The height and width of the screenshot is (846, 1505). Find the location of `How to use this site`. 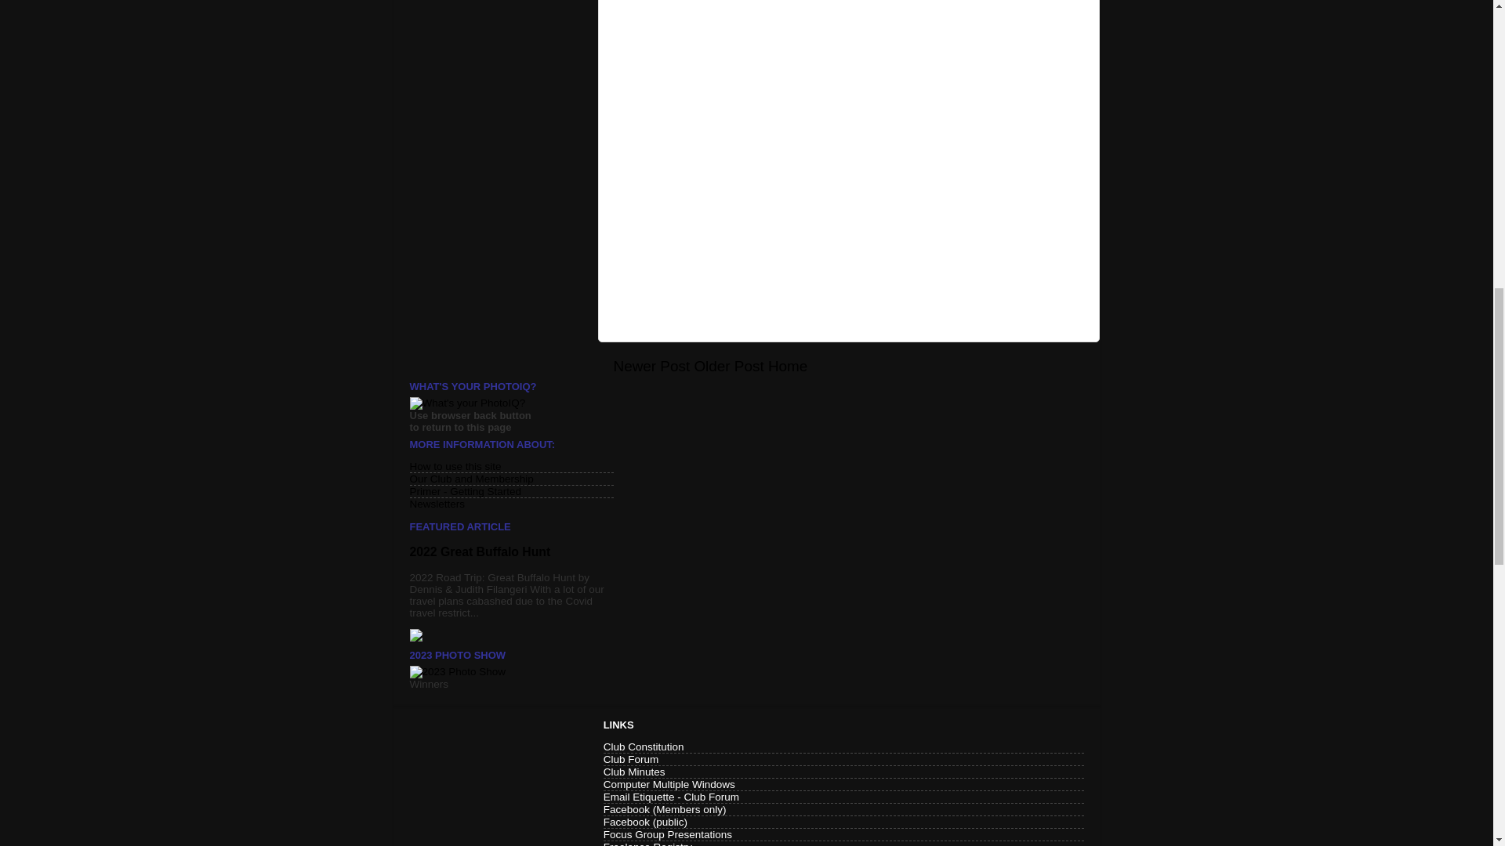

How to use this site is located at coordinates (455, 465).